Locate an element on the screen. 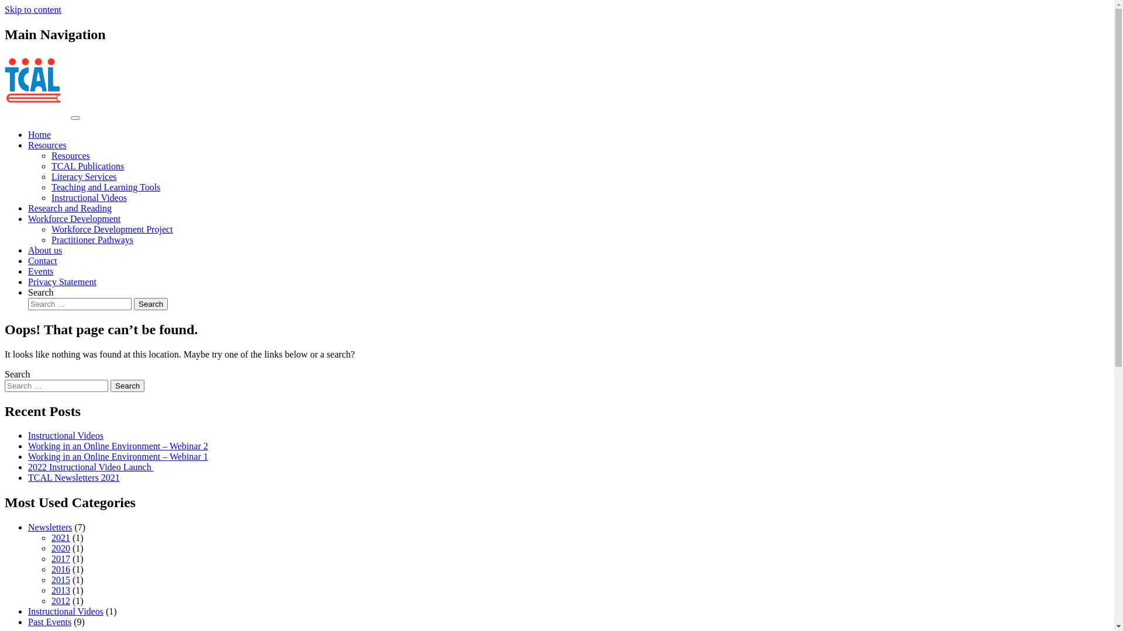 The width and height of the screenshot is (1123, 631). Teaching and Learning Tools is located at coordinates (106, 187).